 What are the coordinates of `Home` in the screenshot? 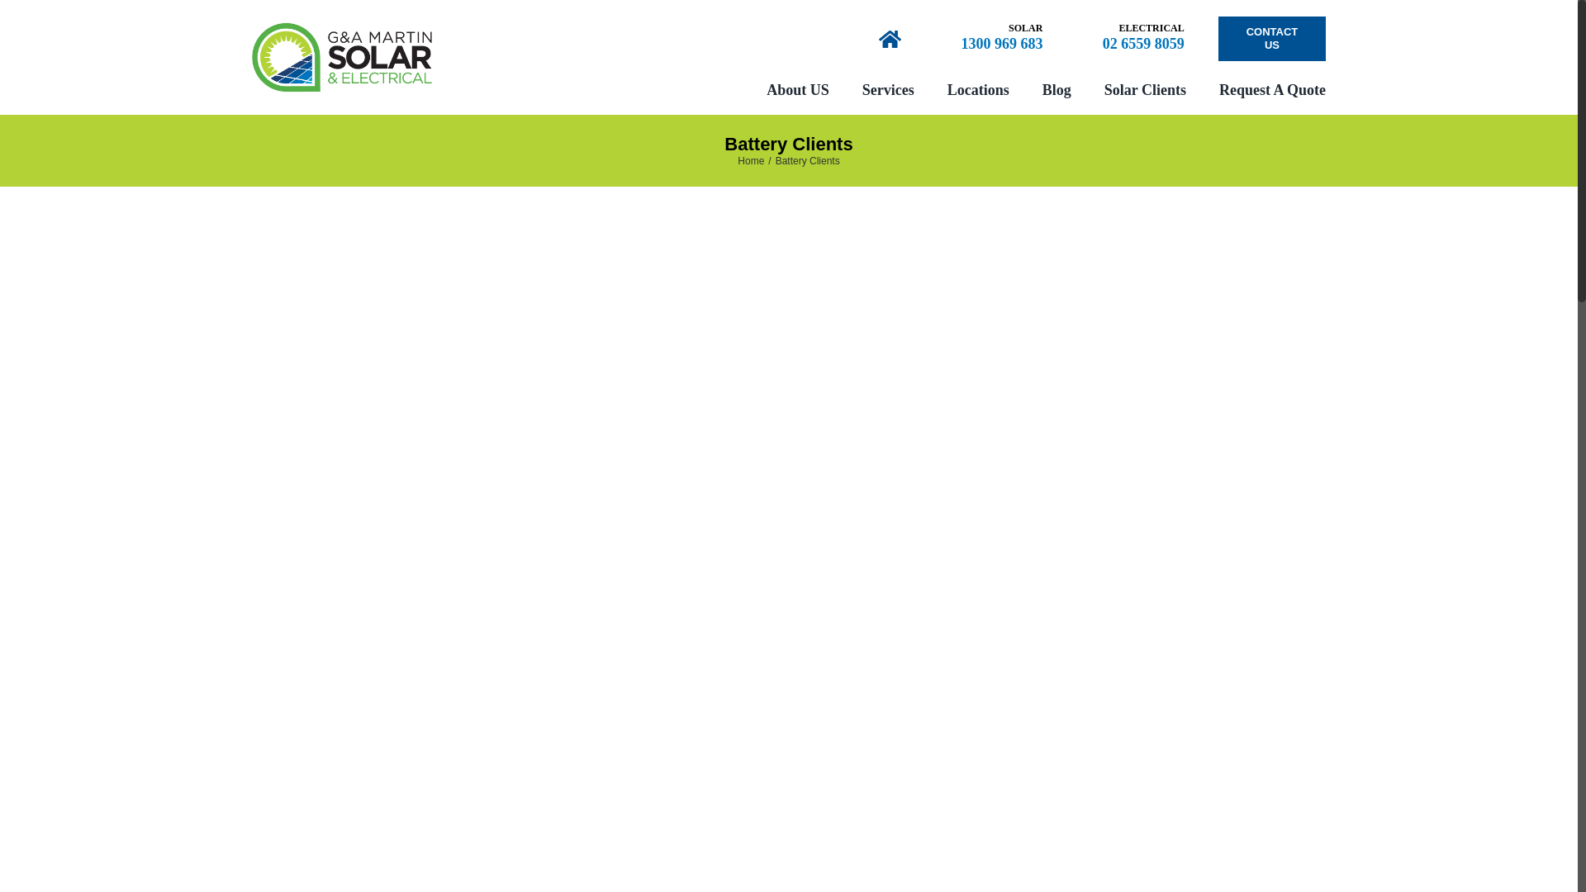 It's located at (751, 161).